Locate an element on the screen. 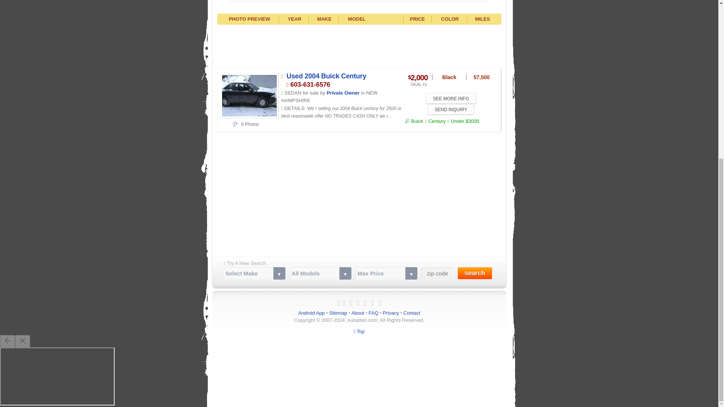  seller comments... is located at coordinates (342, 112).